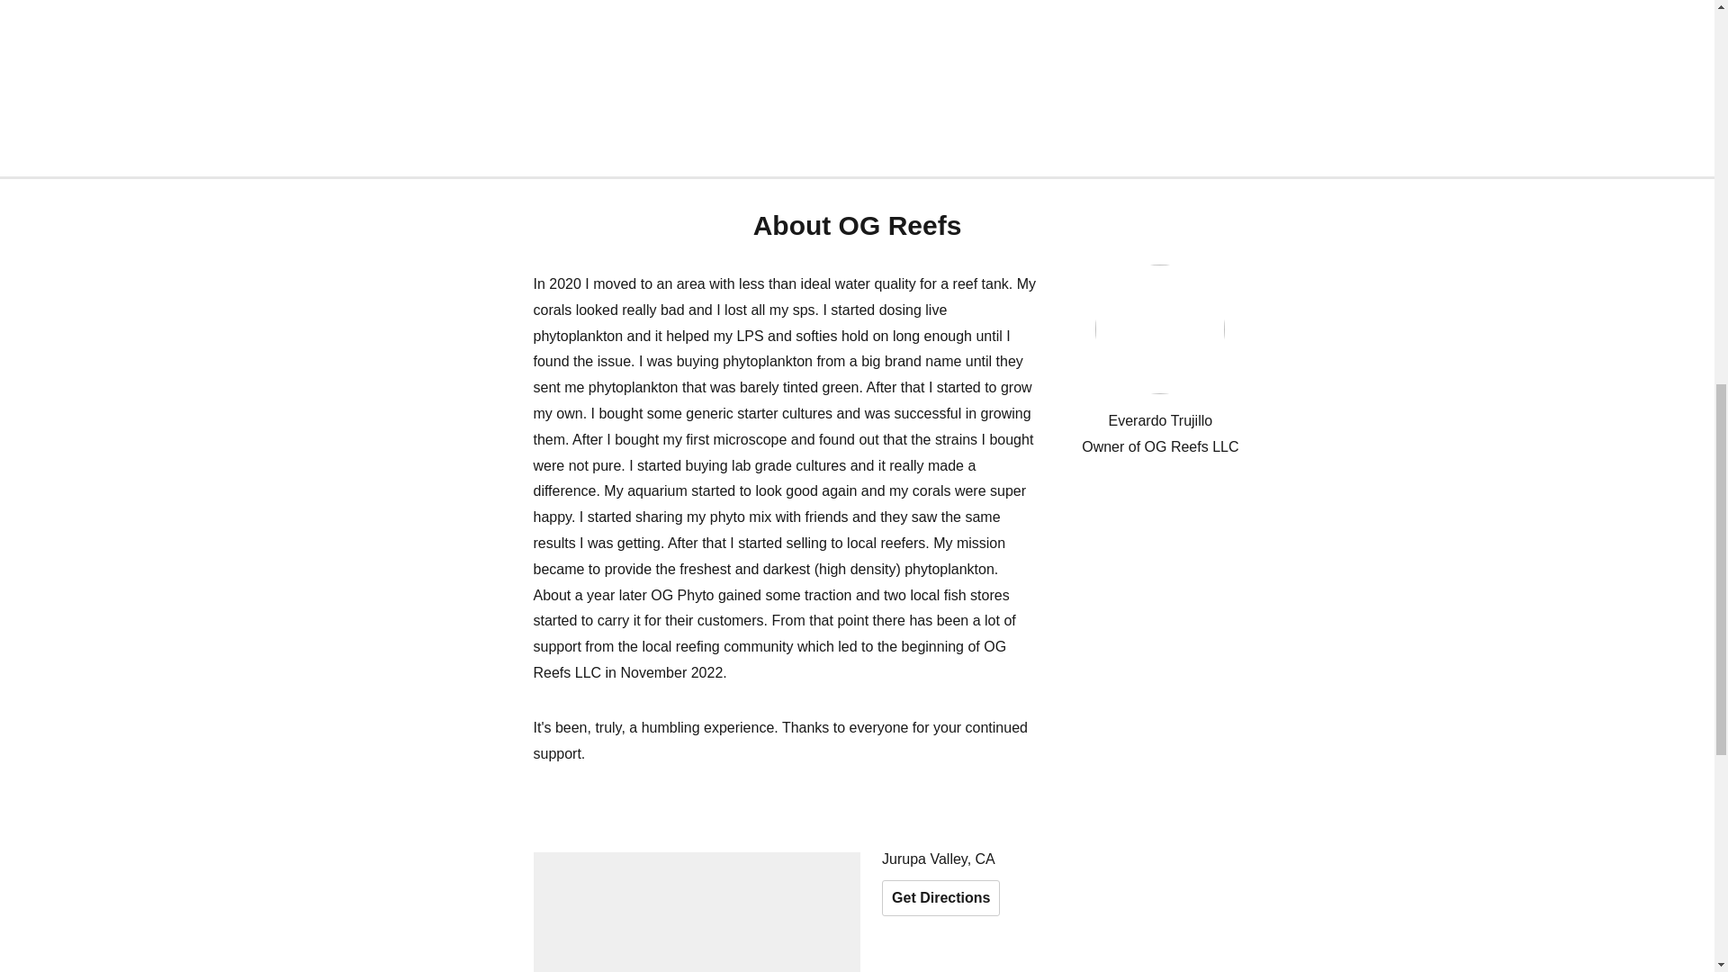 Image resolution: width=1728 pixels, height=972 pixels. Describe the element at coordinates (697, 913) in the screenshot. I see `Location on map` at that location.